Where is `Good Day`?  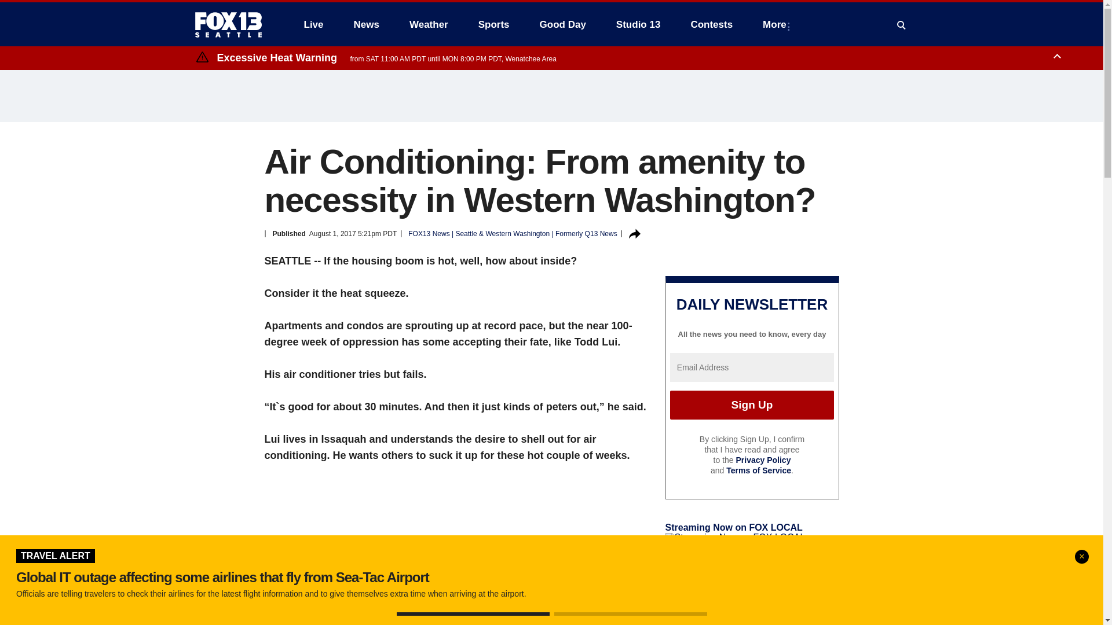
Good Day is located at coordinates (562, 24).